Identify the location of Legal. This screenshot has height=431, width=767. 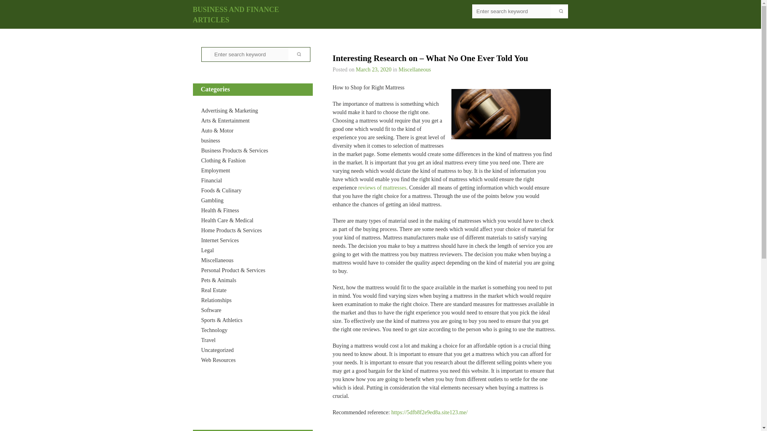
(207, 250).